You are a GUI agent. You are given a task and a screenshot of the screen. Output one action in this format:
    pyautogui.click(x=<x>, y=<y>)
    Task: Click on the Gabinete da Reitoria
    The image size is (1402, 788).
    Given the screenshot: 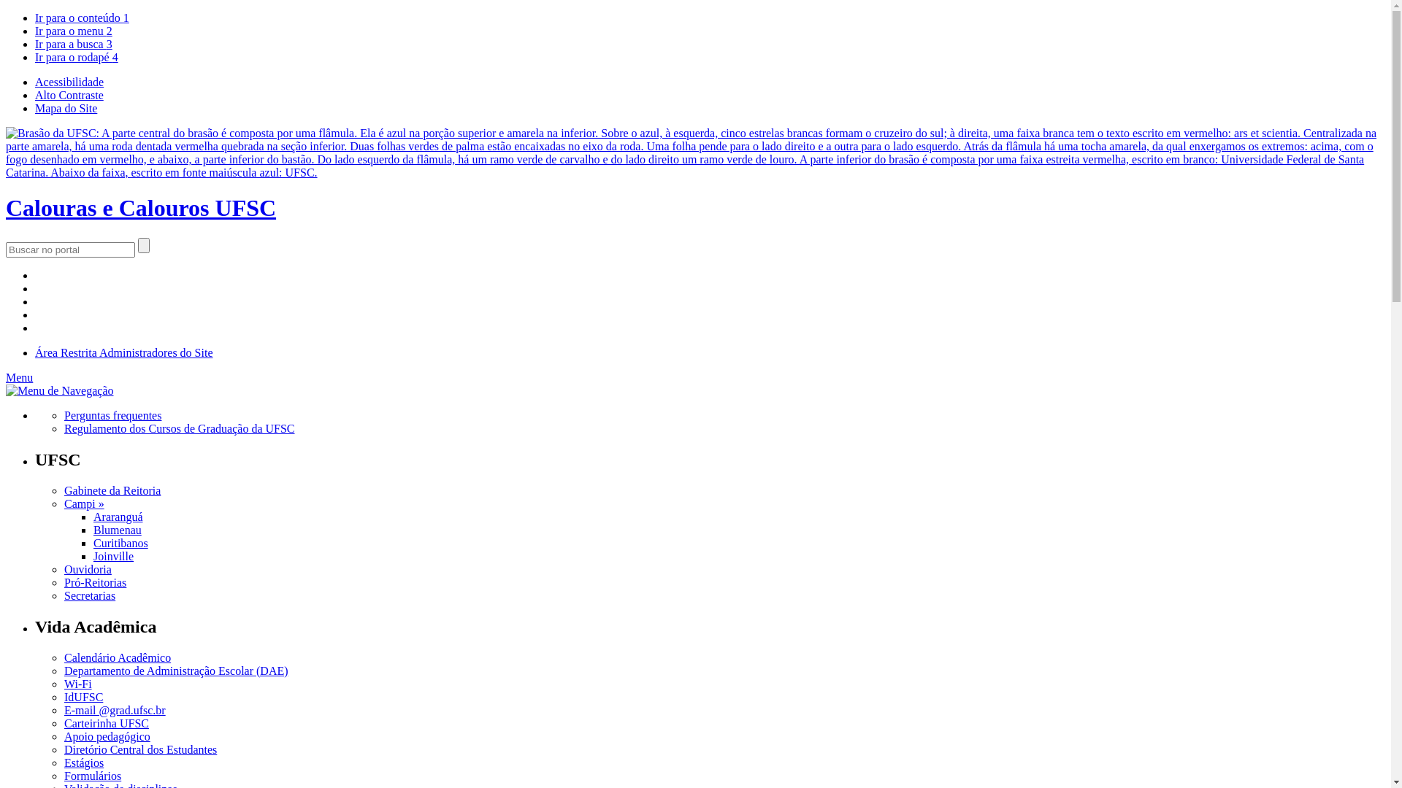 What is the action you would take?
    pyautogui.click(x=112, y=490)
    